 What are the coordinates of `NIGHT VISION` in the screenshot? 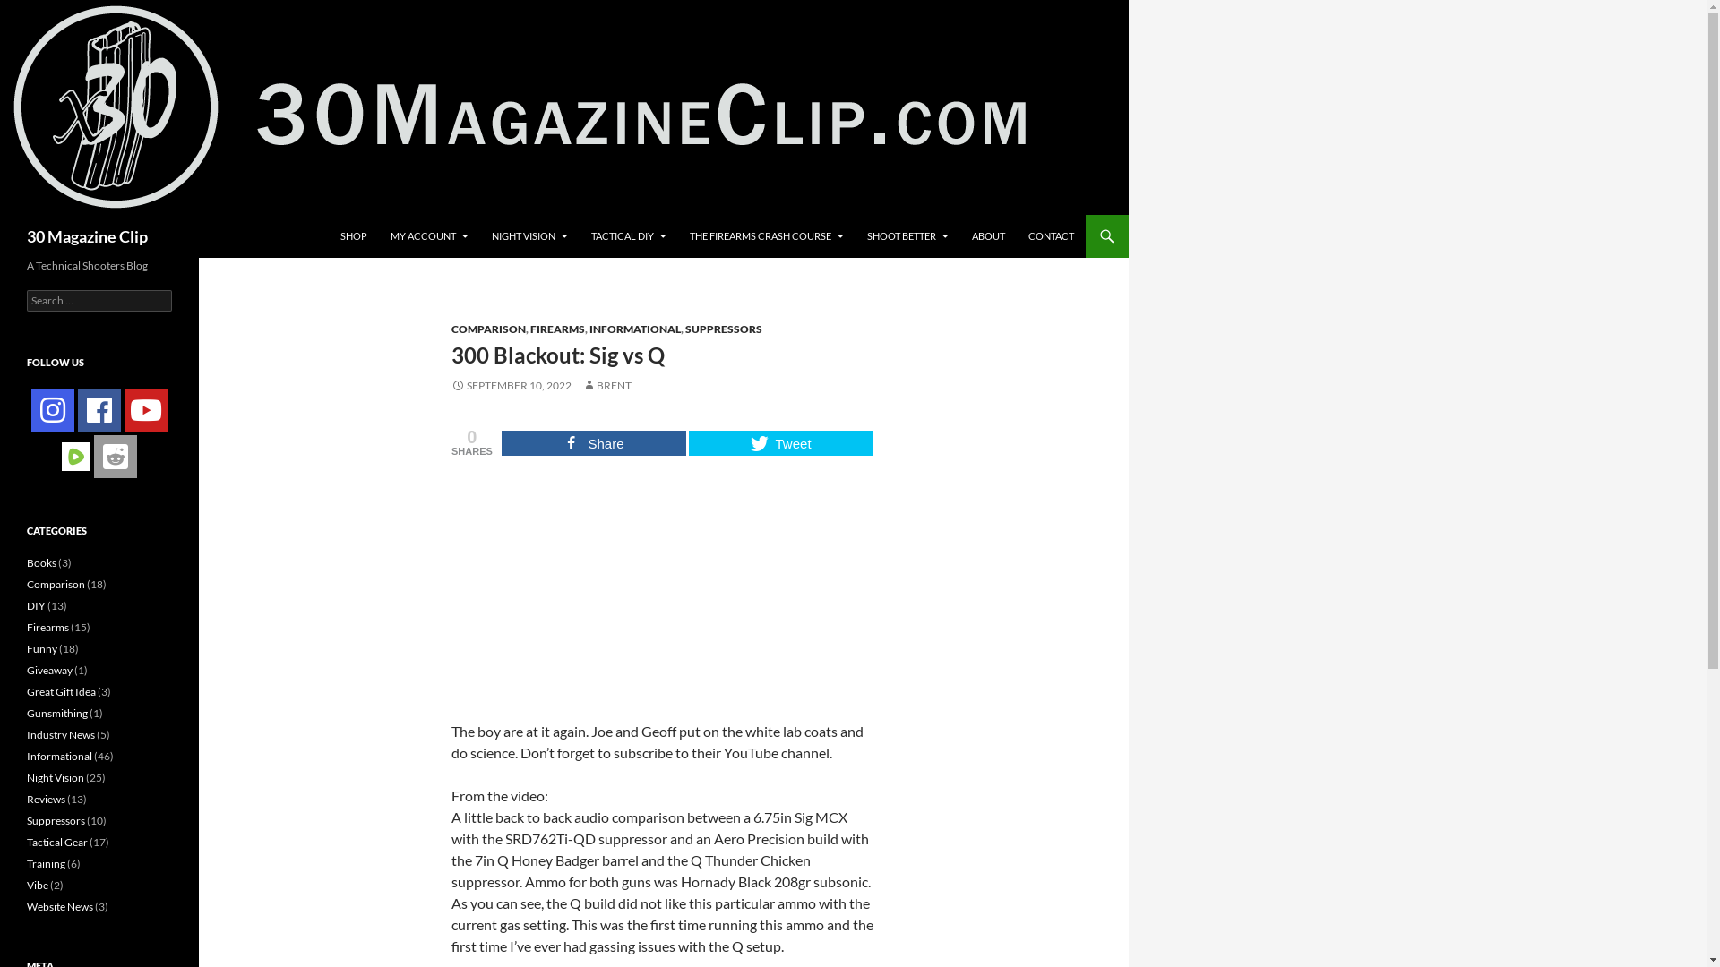 It's located at (530, 236).